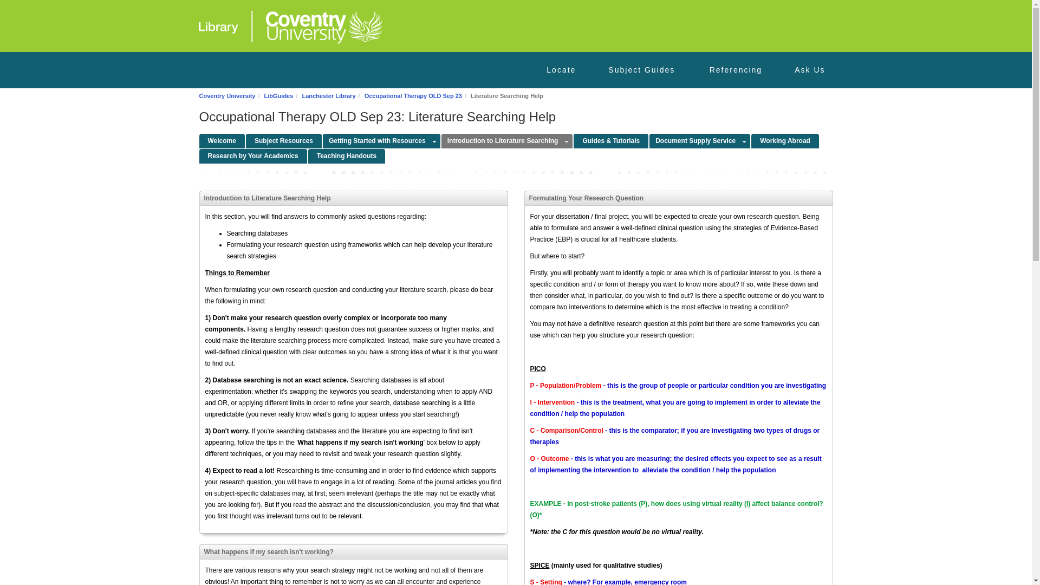 The height and width of the screenshot is (585, 1040). What do you see at coordinates (413, 95) in the screenshot?
I see `Occupational Therapy OLD Sep 23` at bounding box center [413, 95].